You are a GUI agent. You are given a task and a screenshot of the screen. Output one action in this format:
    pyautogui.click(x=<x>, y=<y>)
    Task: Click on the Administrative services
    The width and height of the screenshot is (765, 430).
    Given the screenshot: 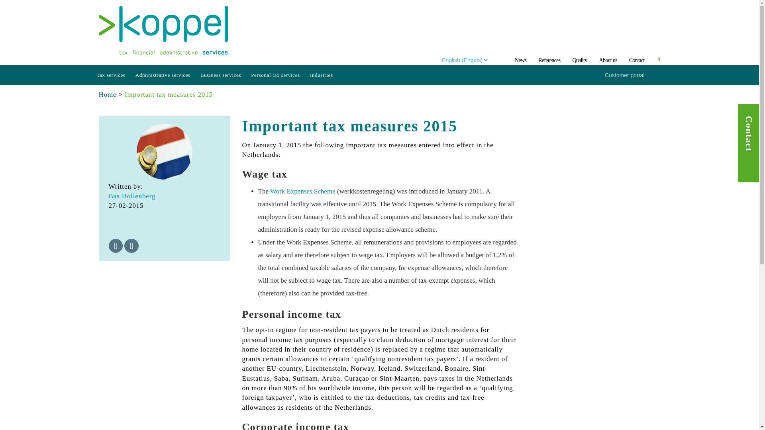 What is the action you would take?
    pyautogui.click(x=164, y=75)
    